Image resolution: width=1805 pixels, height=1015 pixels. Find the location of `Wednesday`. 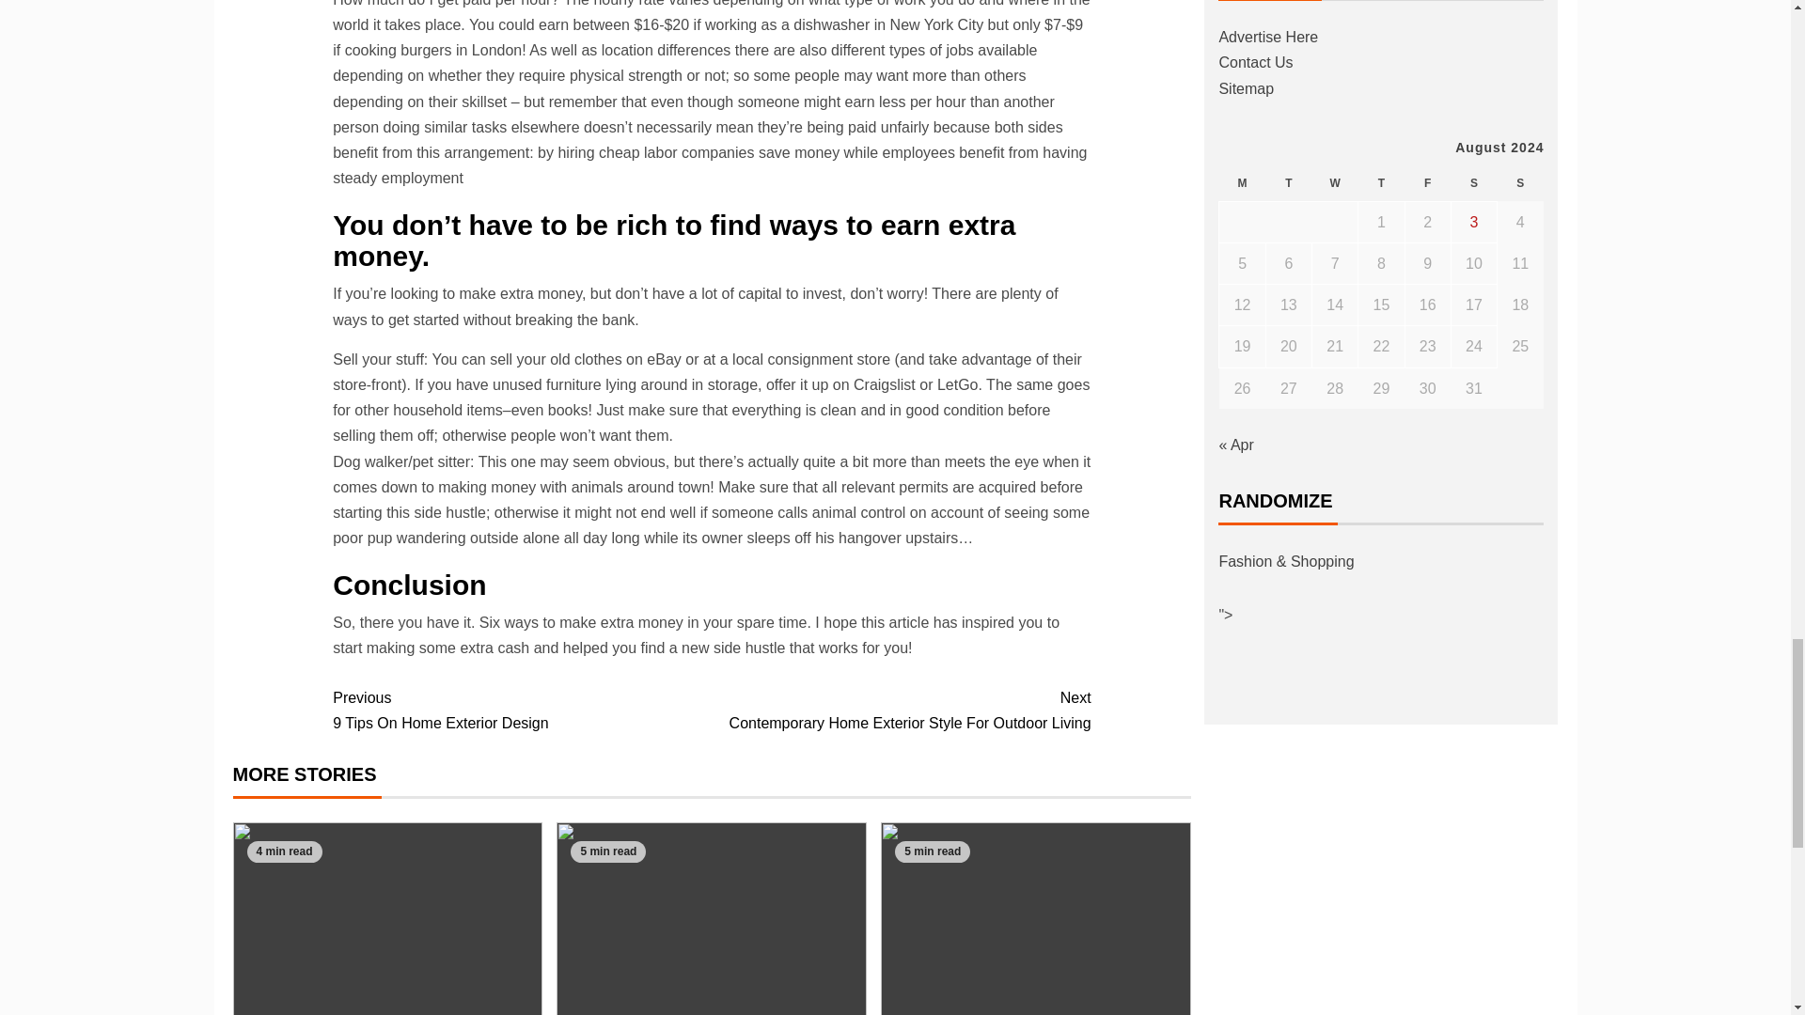

Wednesday is located at coordinates (1335, 183).